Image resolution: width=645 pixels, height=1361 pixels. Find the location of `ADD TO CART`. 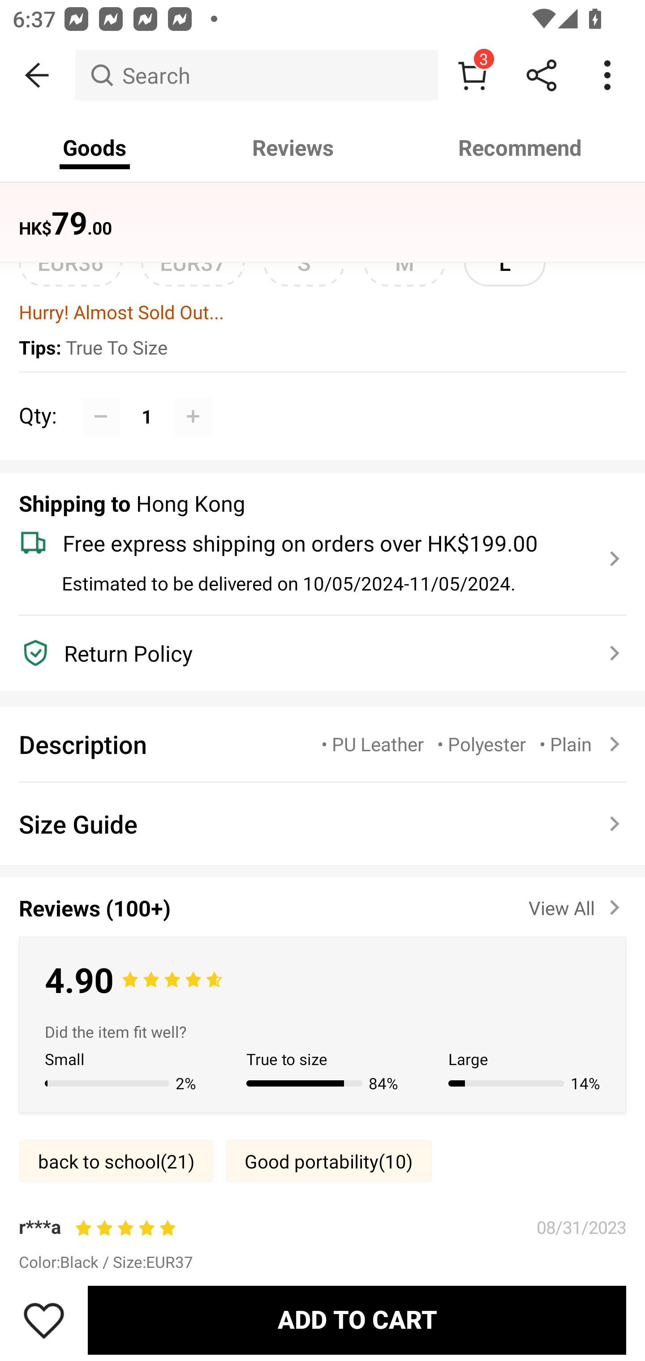

ADD TO CART is located at coordinates (357, 1320).